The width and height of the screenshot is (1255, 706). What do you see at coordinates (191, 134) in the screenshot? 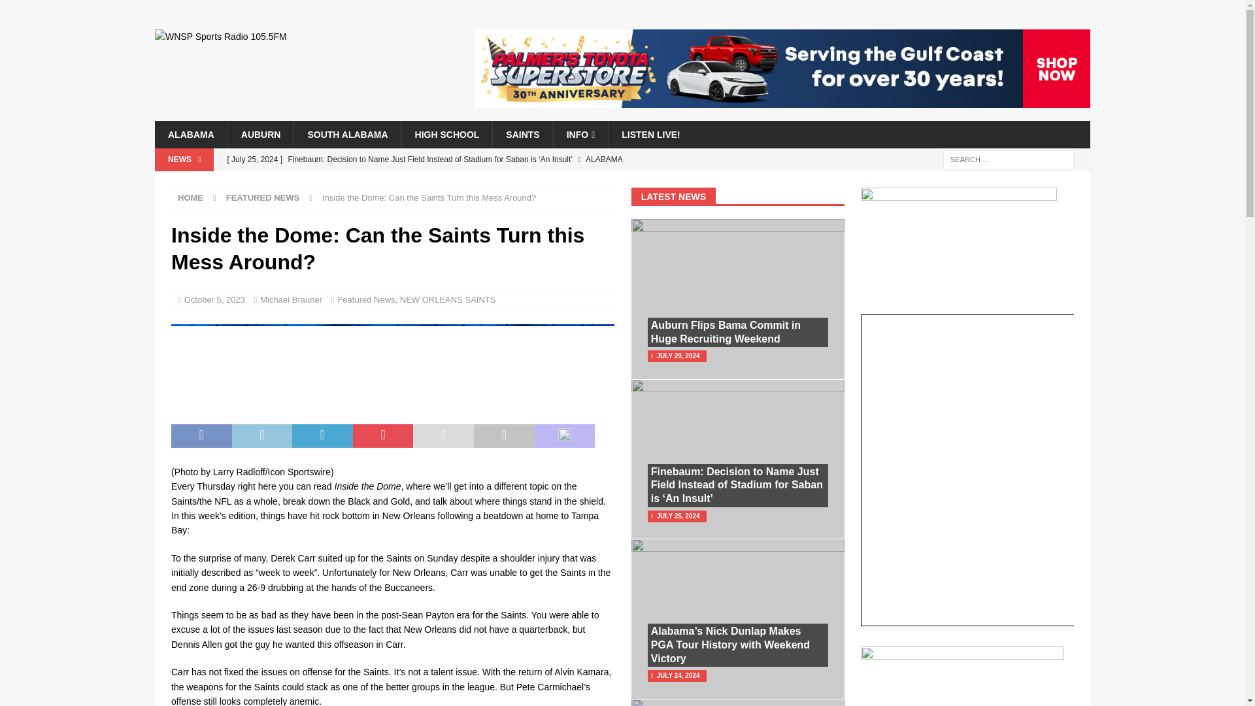
I see `ALABAMA` at bounding box center [191, 134].